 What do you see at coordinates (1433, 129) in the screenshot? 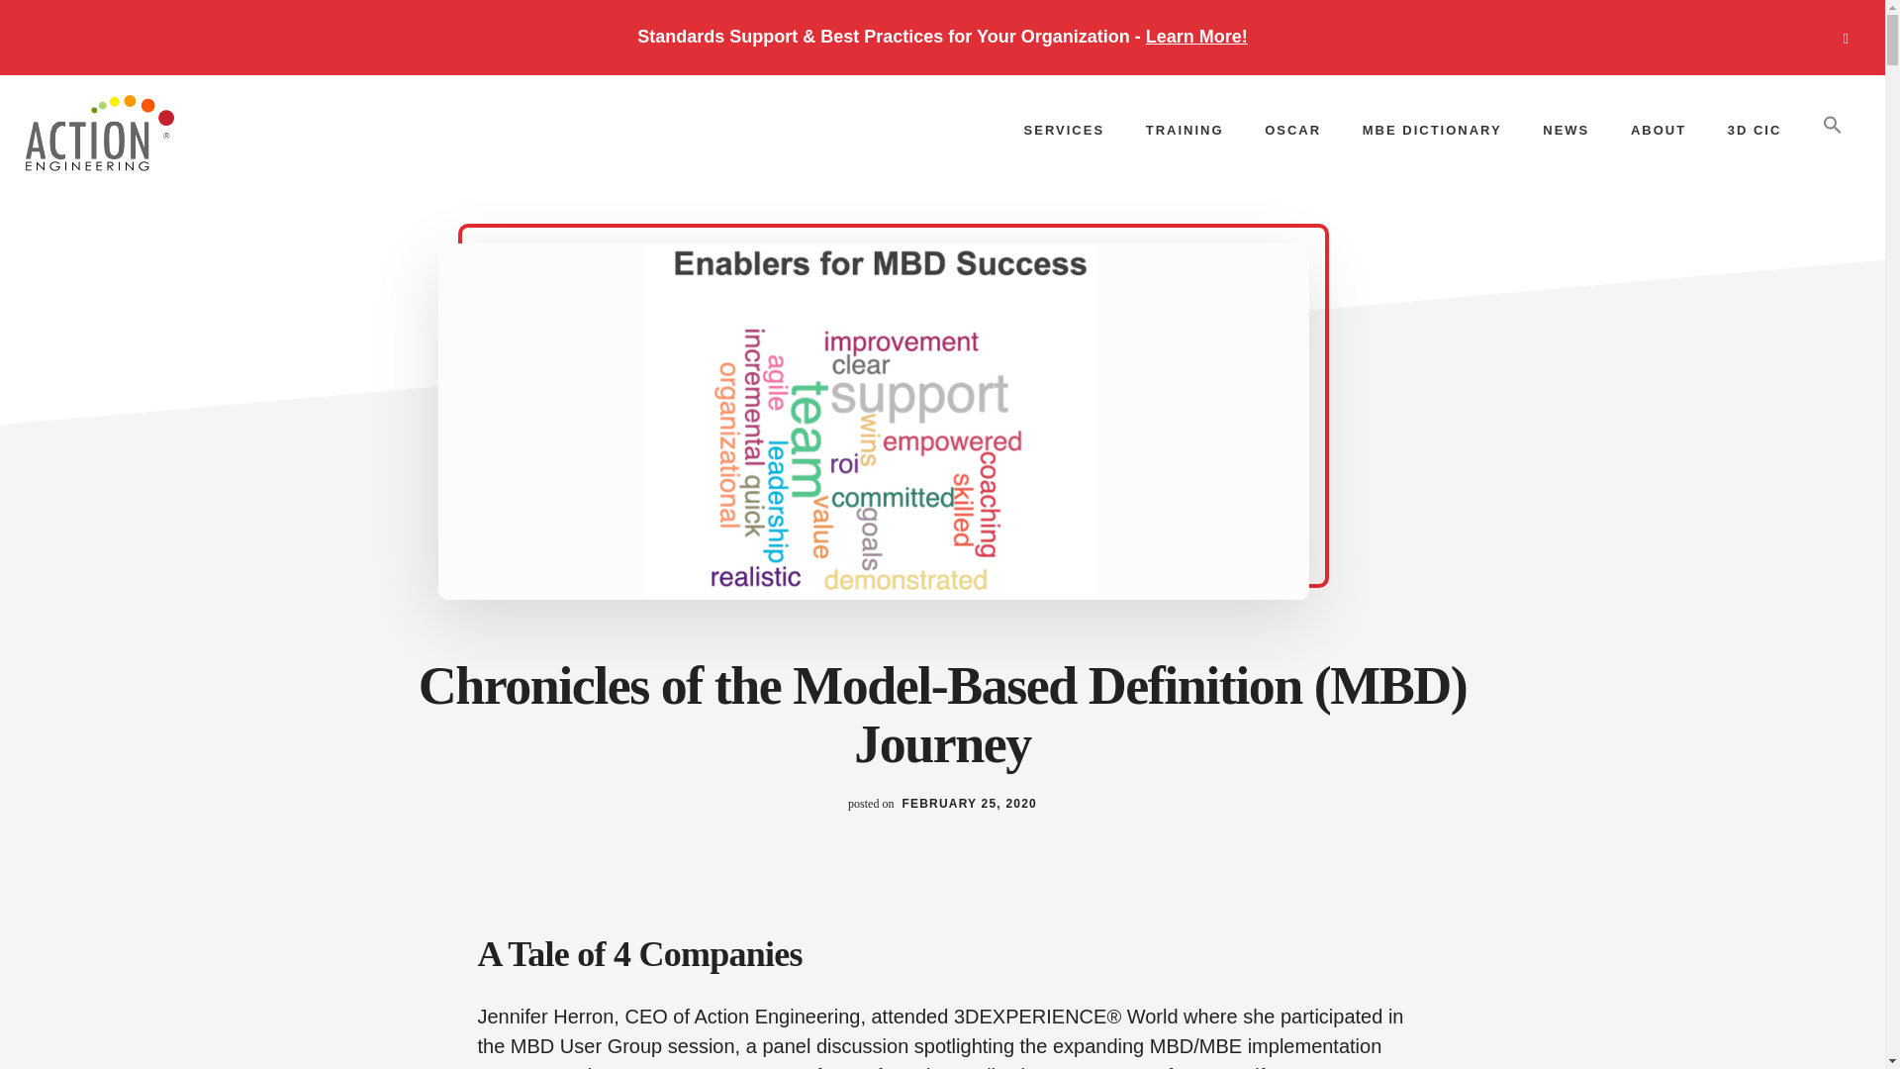
I see `MBE DICTIONARY` at bounding box center [1433, 129].